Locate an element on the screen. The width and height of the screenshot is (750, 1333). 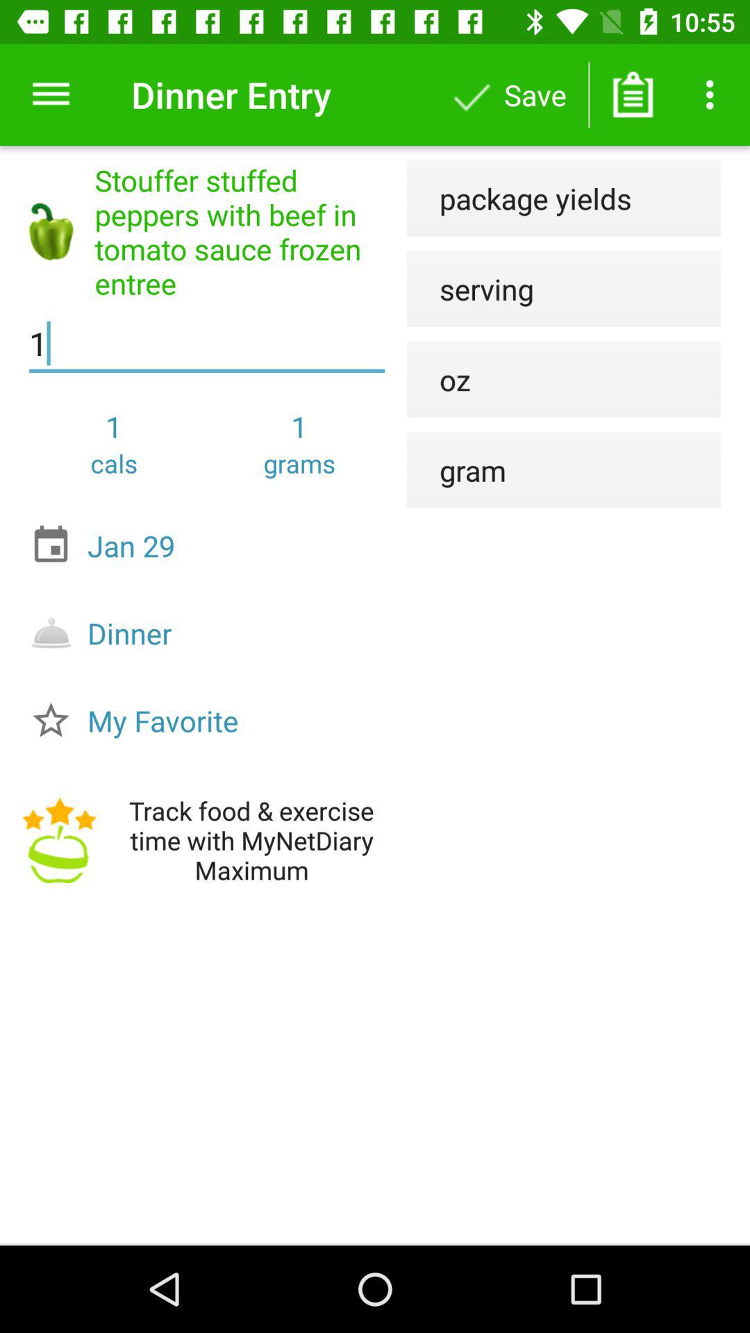
choose item below dinner is located at coordinates (210, 721).